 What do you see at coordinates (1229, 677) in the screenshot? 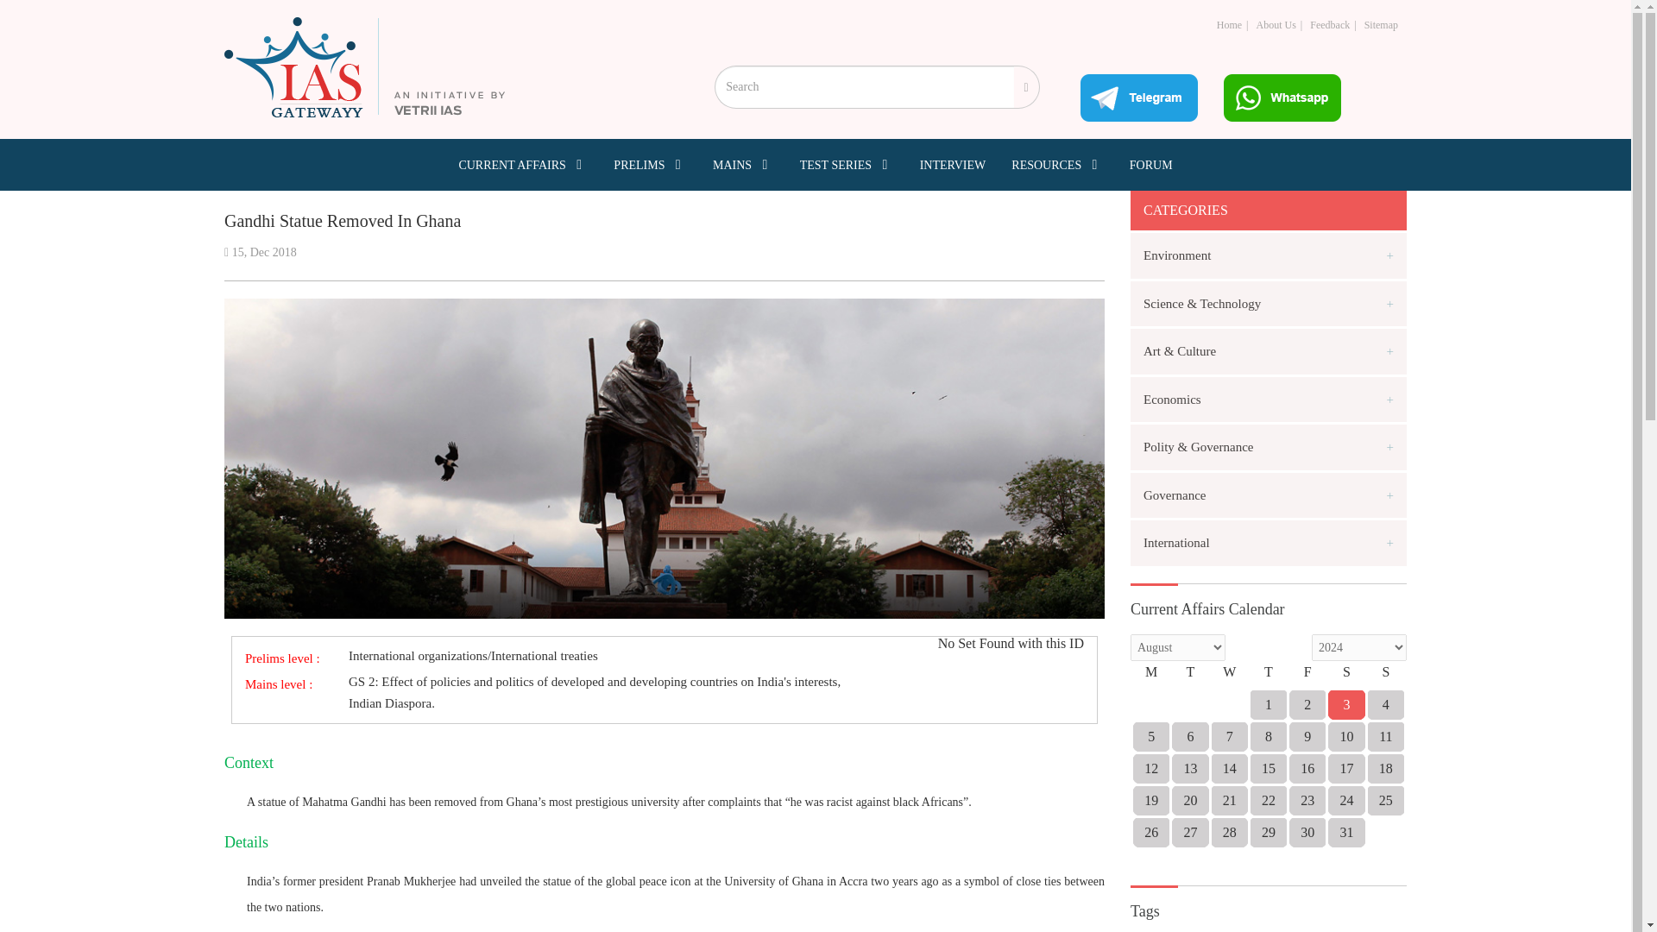
I see `Wednesday` at bounding box center [1229, 677].